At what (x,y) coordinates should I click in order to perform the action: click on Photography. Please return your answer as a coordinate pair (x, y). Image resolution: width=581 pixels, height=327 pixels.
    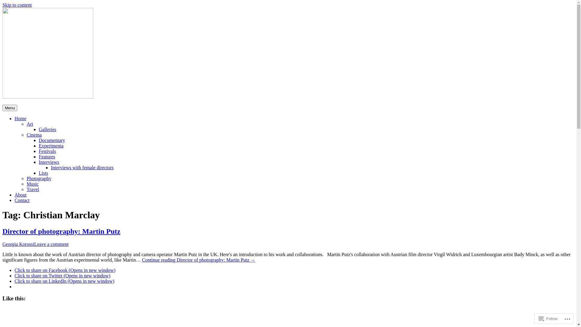
    Looking at the image, I should click on (39, 179).